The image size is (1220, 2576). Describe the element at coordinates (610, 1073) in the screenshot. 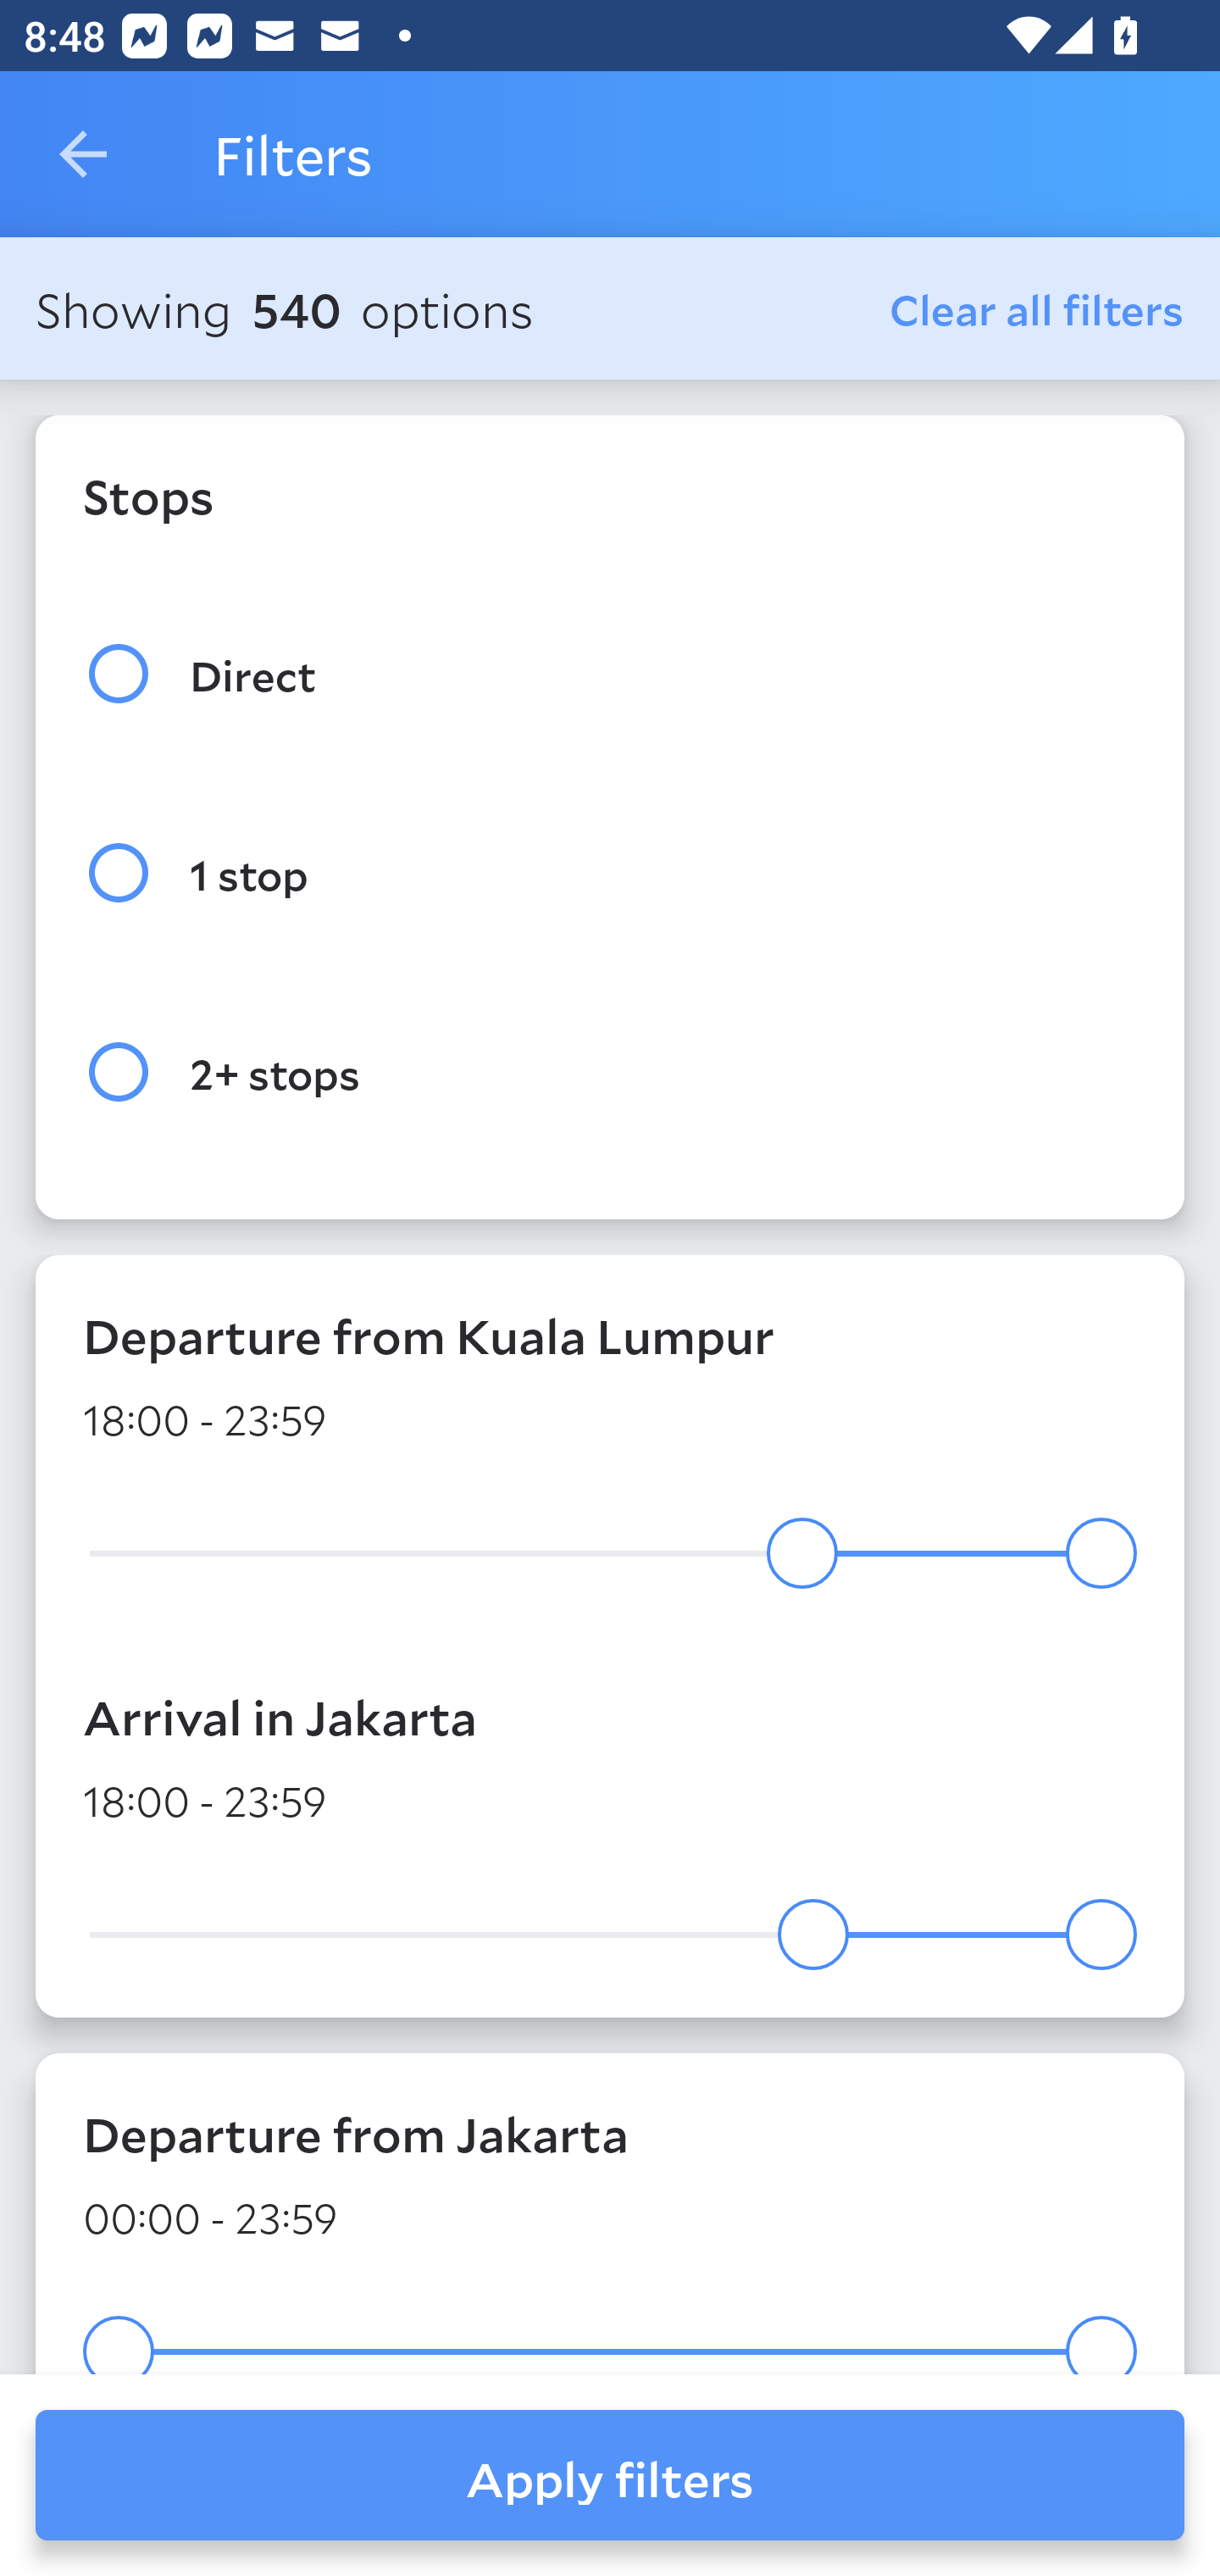

I see `2+ stops` at that location.